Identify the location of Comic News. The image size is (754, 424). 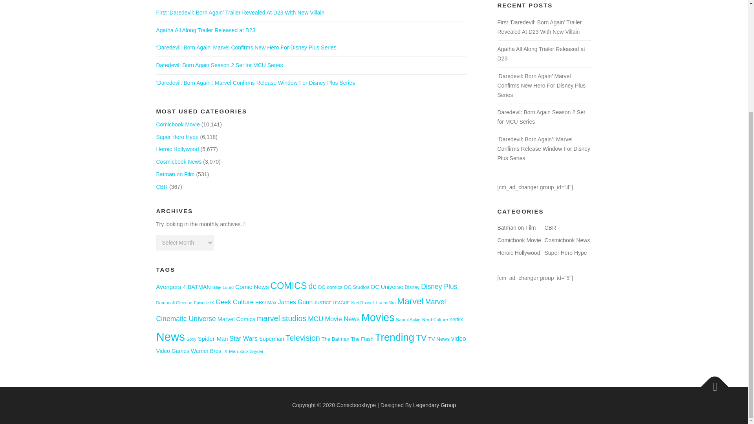
(252, 287).